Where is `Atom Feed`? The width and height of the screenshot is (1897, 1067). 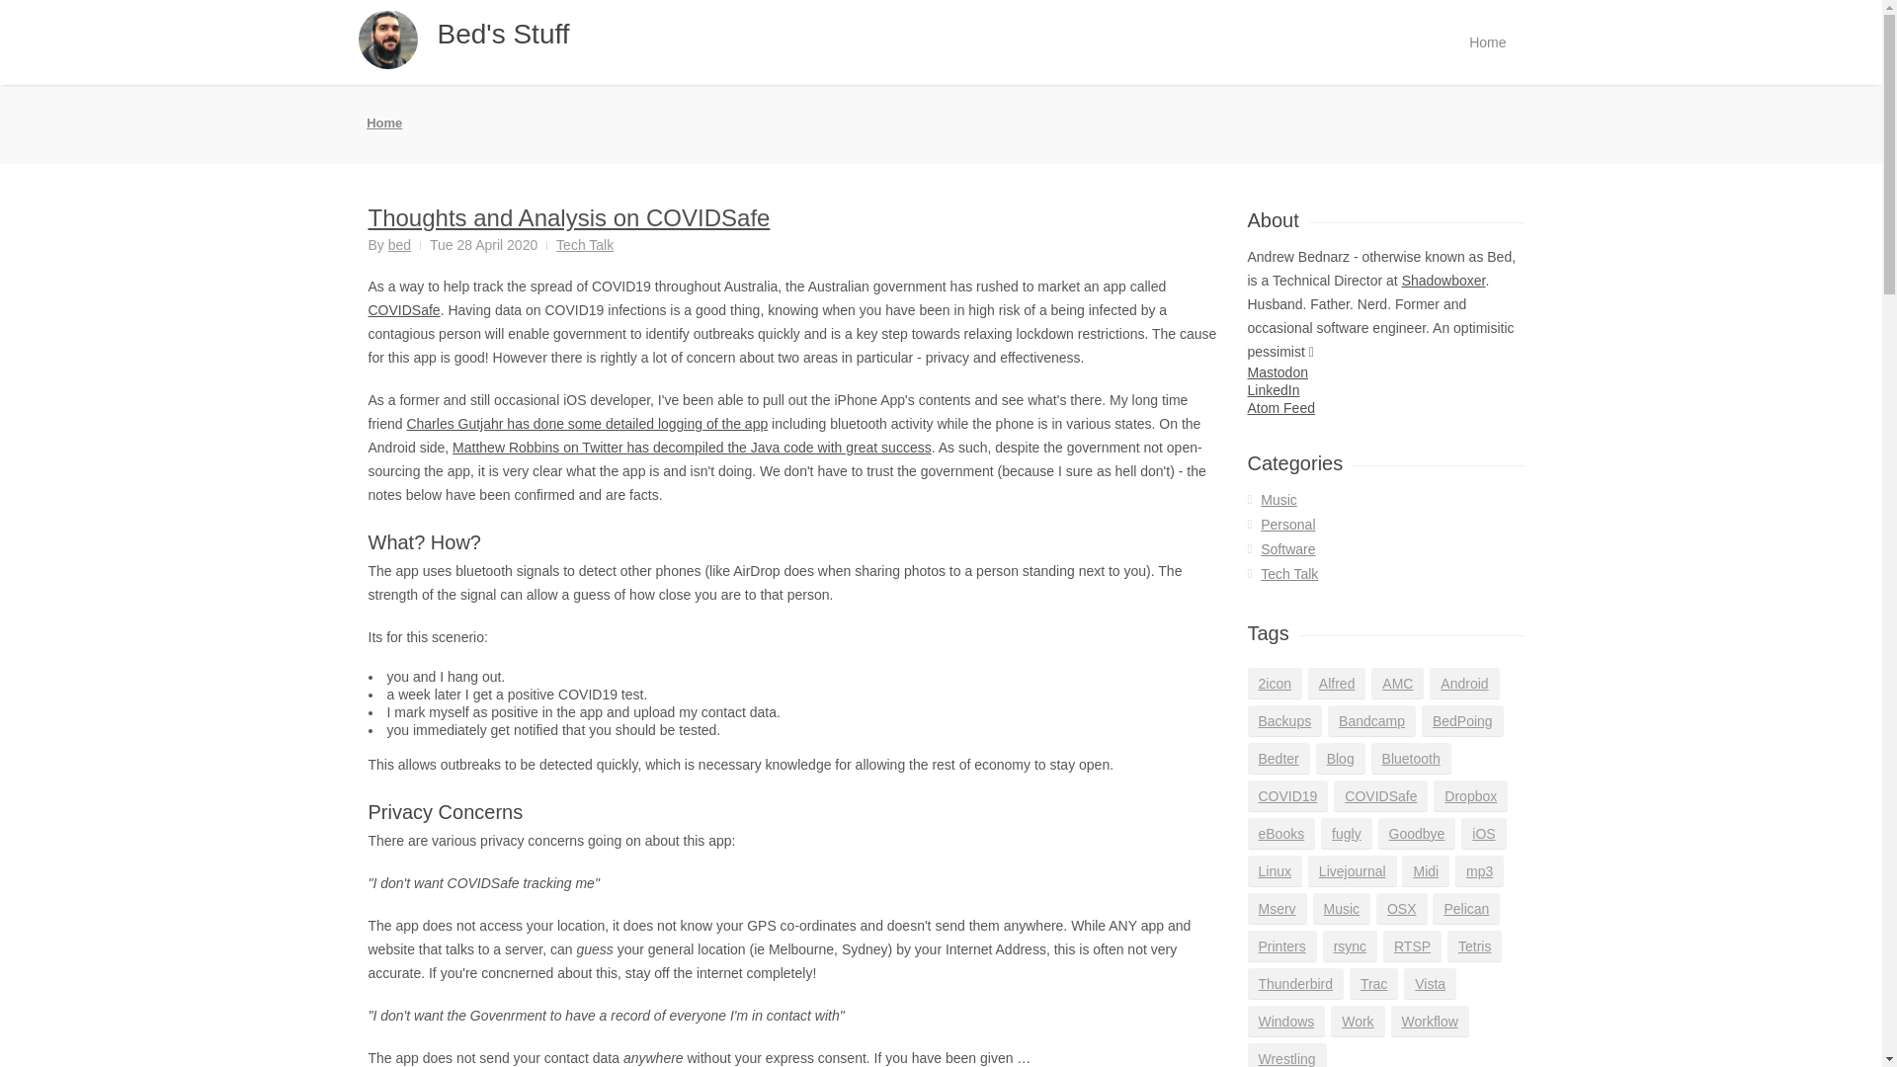
Atom Feed is located at coordinates (1280, 408).